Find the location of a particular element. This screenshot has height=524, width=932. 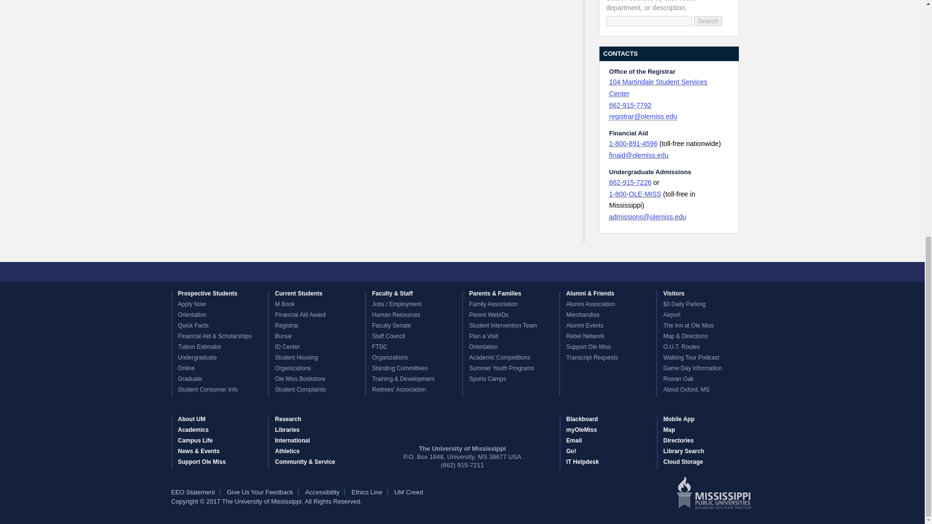

Search is located at coordinates (708, 21).